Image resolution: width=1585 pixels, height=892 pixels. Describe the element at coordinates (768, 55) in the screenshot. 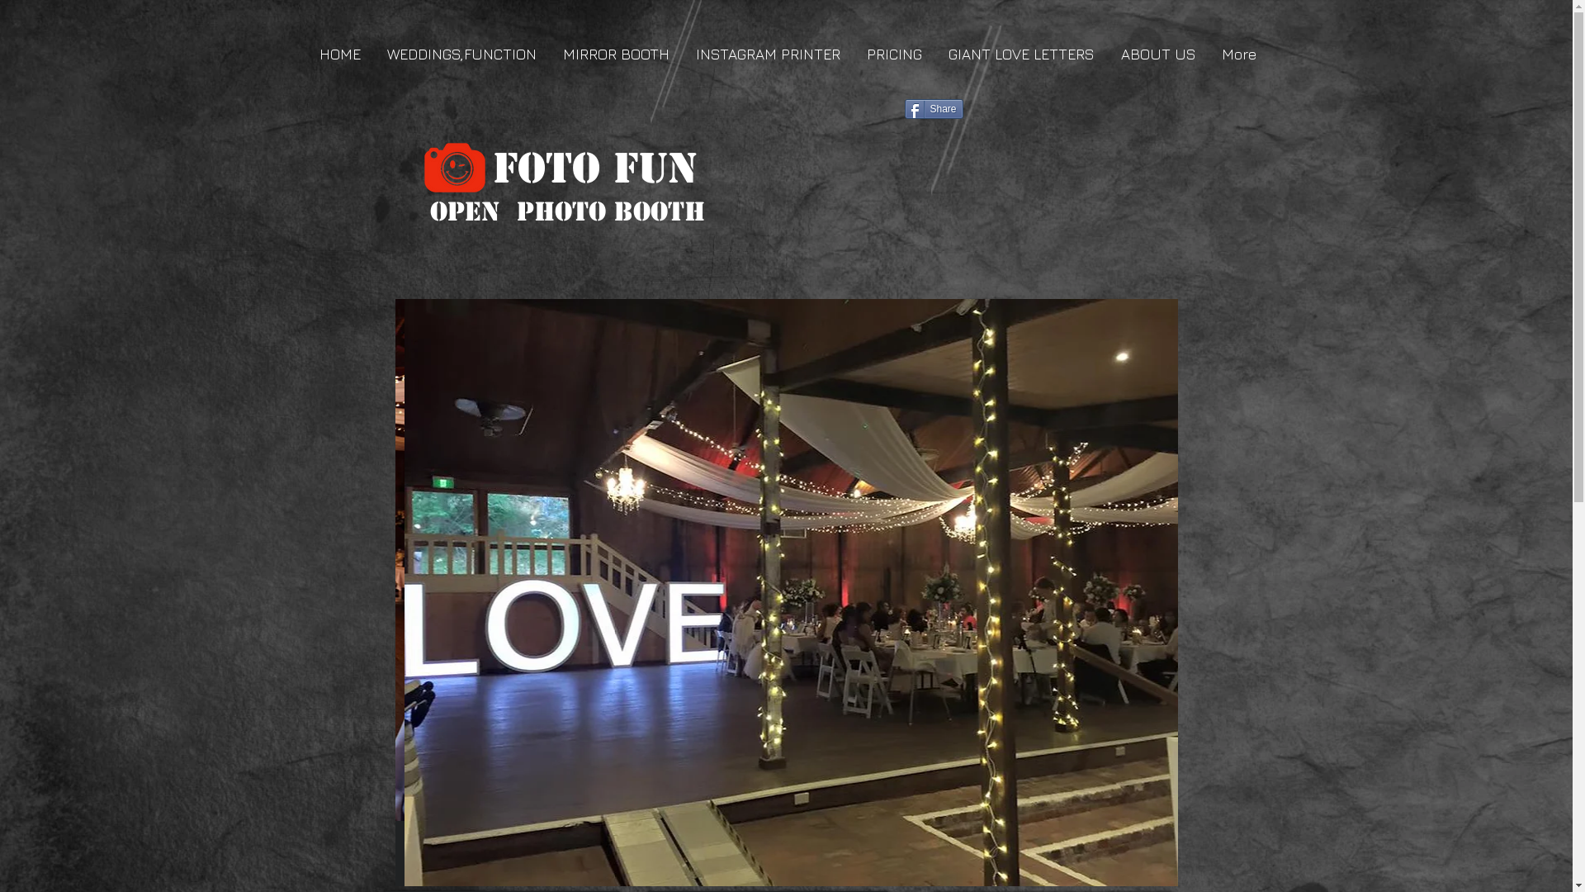

I see `INSTAGRAM PRINTER` at that location.